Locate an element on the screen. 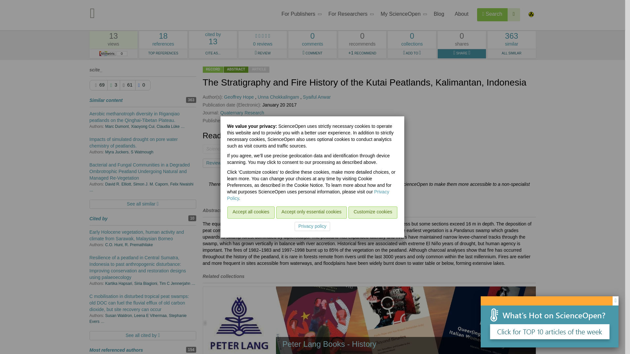  For Publishers is located at coordinates (300, 15).